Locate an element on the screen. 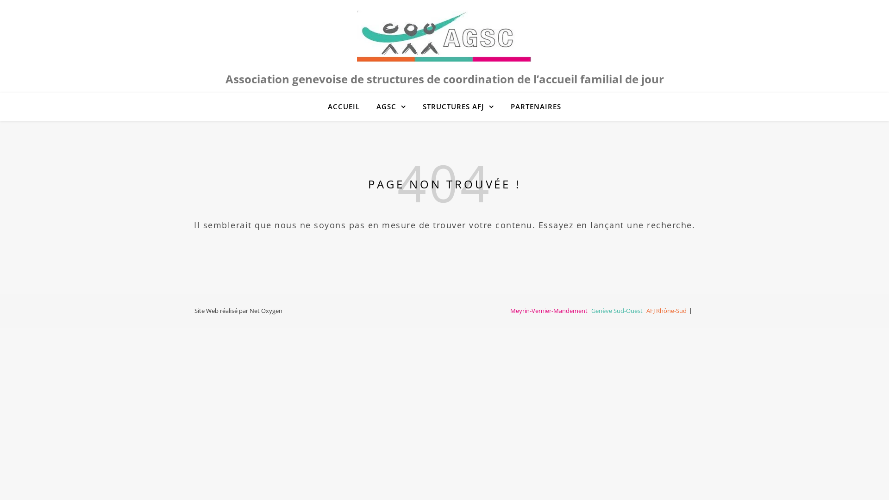 The width and height of the screenshot is (889, 500). ACCUEIL is located at coordinates (347, 106).